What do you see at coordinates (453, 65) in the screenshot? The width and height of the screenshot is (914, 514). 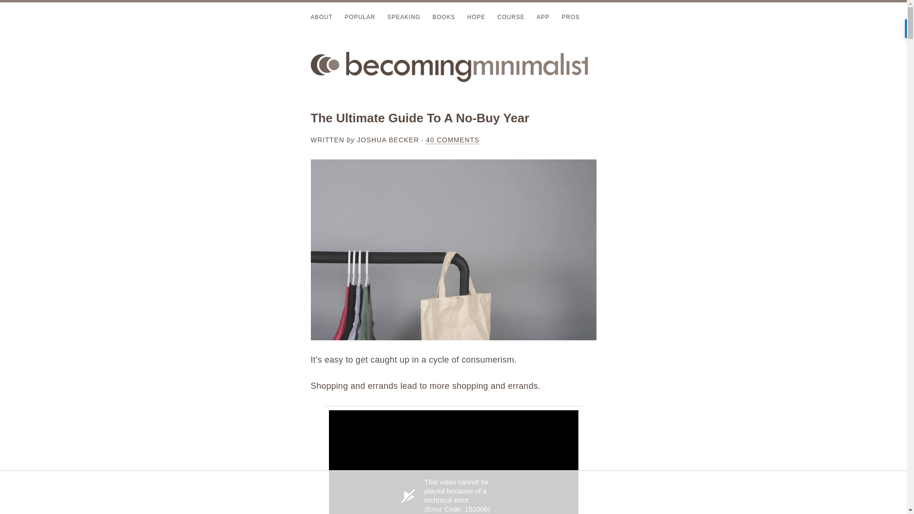 I see `Becoming Minimalist` at bounding box center [453, 65].